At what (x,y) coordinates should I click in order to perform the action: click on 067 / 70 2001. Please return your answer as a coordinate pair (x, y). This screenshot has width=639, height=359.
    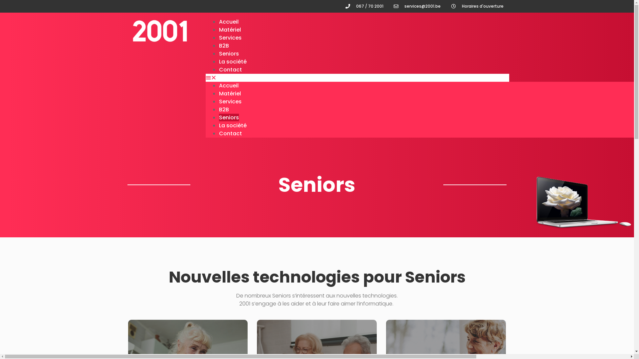
    Looking at the image, I should click on (364, 6).